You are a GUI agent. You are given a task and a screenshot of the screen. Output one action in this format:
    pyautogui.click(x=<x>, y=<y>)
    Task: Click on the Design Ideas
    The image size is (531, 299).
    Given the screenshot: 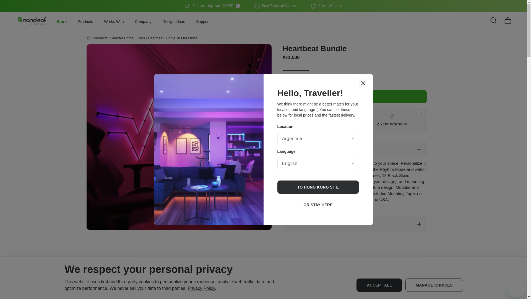 What is the action you would take?
    pyautogui.click(x=174, y=20)
    